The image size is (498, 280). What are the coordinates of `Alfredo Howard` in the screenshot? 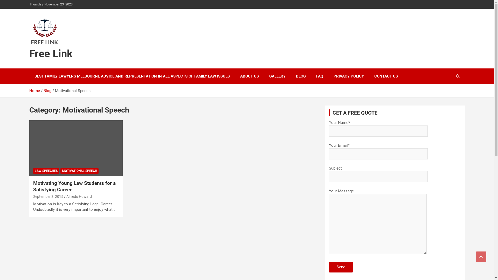 It's located at (79, 197).